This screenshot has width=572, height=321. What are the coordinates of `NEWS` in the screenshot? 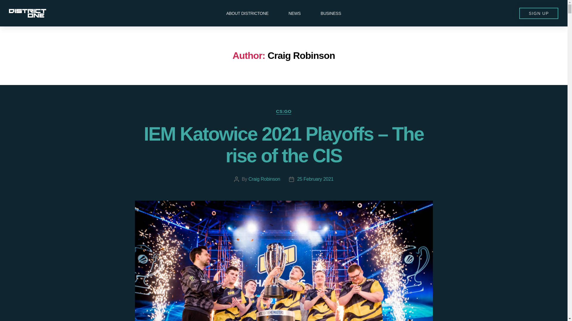 It's located at (294, 13).